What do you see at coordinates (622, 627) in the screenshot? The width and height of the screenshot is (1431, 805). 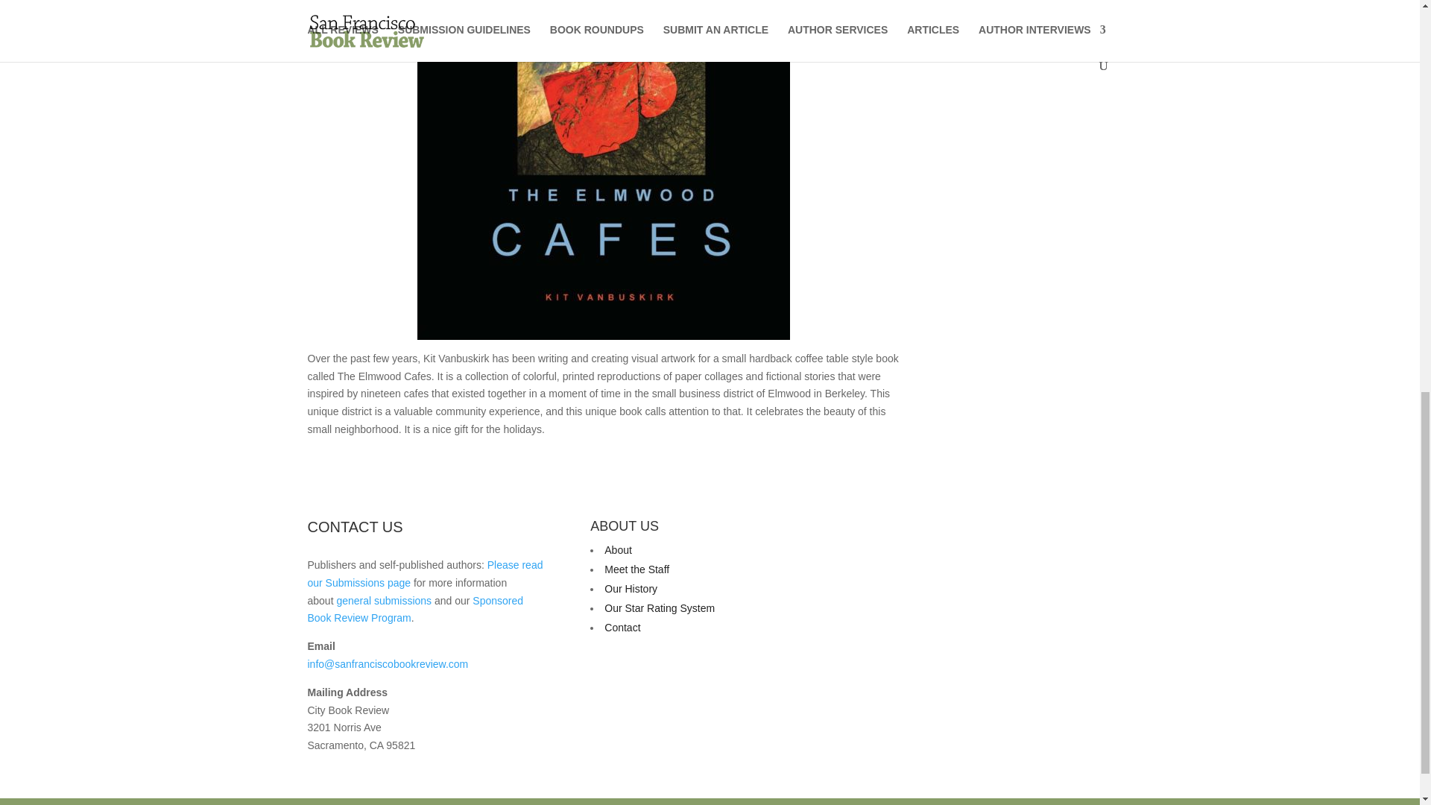 I see `Contact` at bounding box center [622, 627].